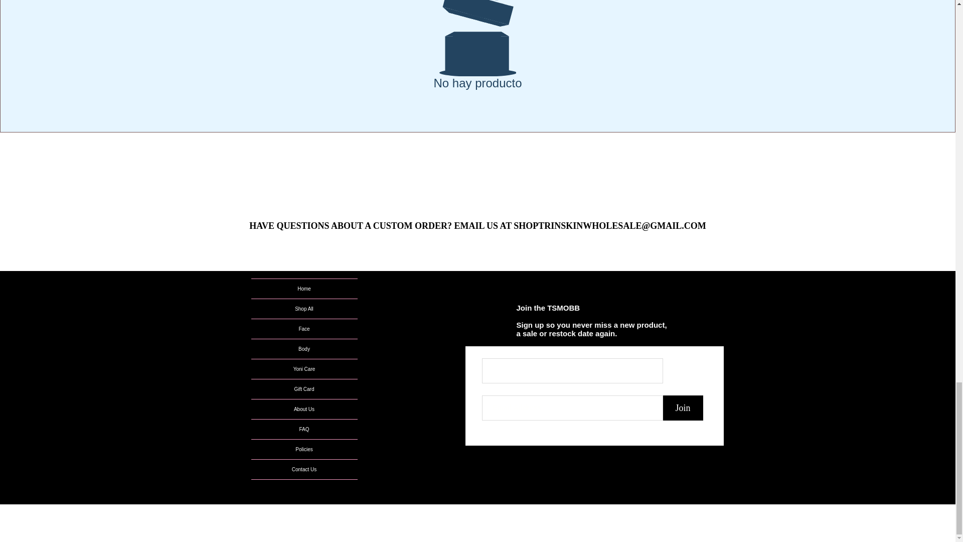 Image resolution: width=963 pixels, height=542 pixels. What do you see at coordinates (304, 309) in the screenshot?
I see `Shop All` at bounding box center [304, 309].